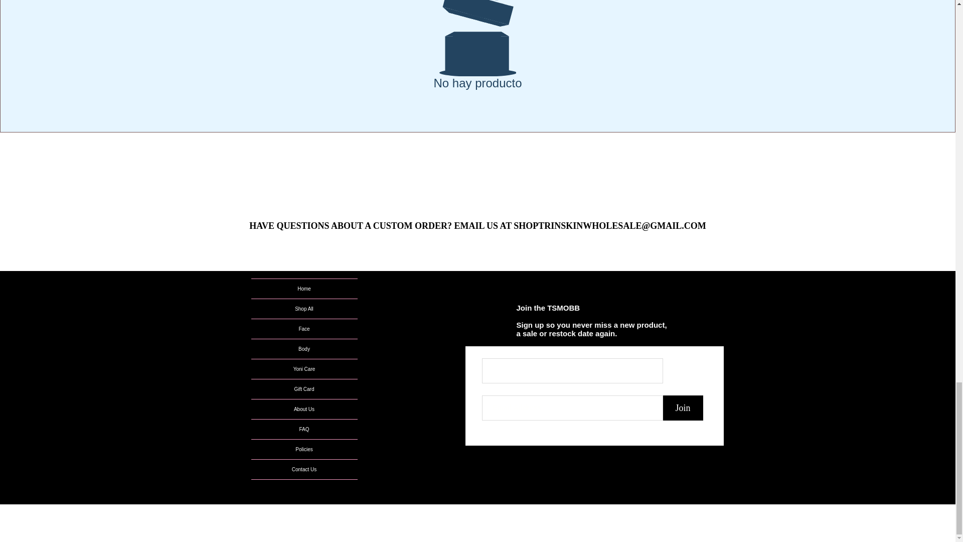 Image resolution: width=963 pixels, height=542 pixels. What do you see at coordinates (304, 309) in the screenshot?
I see `Shop All` at bounding box center [304, 309].